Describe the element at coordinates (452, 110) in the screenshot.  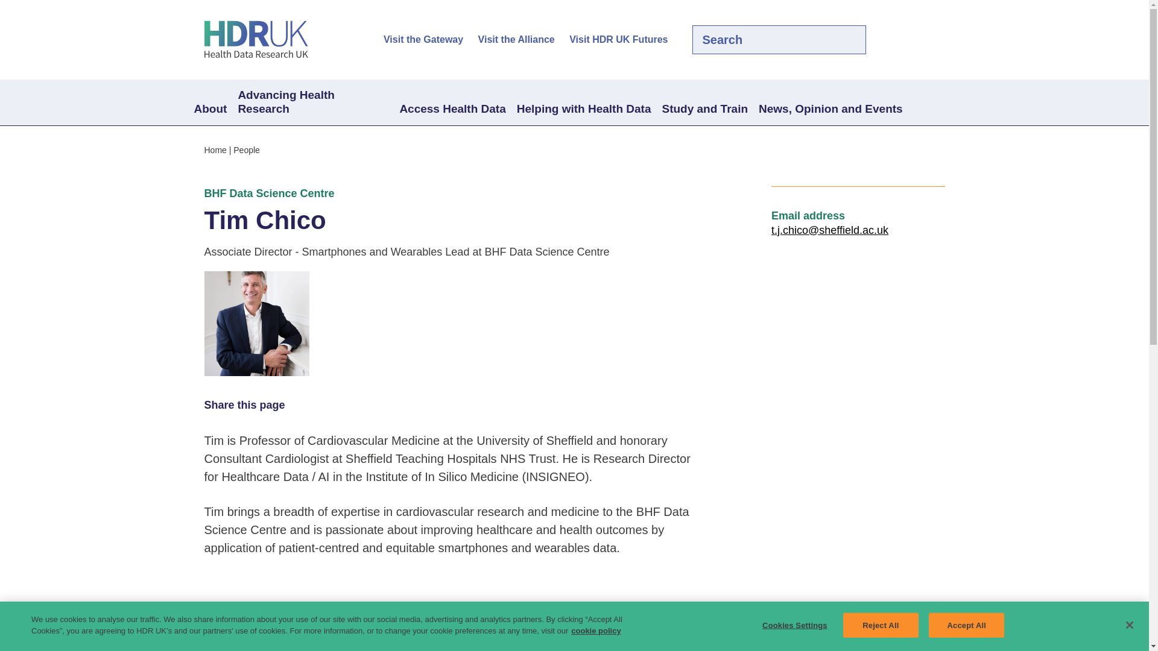
I see `Access Health Data` at that location.